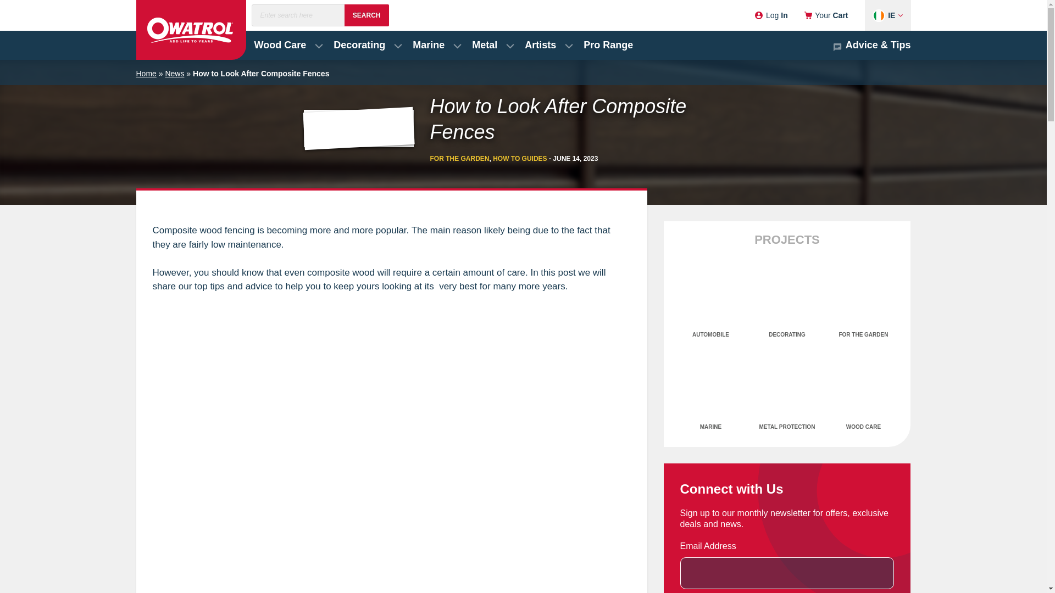 This screenshot has height=593, width=1055. Describe the element at coordinates (826, 15) in the screenshot. I see `Your Cart` at that location.